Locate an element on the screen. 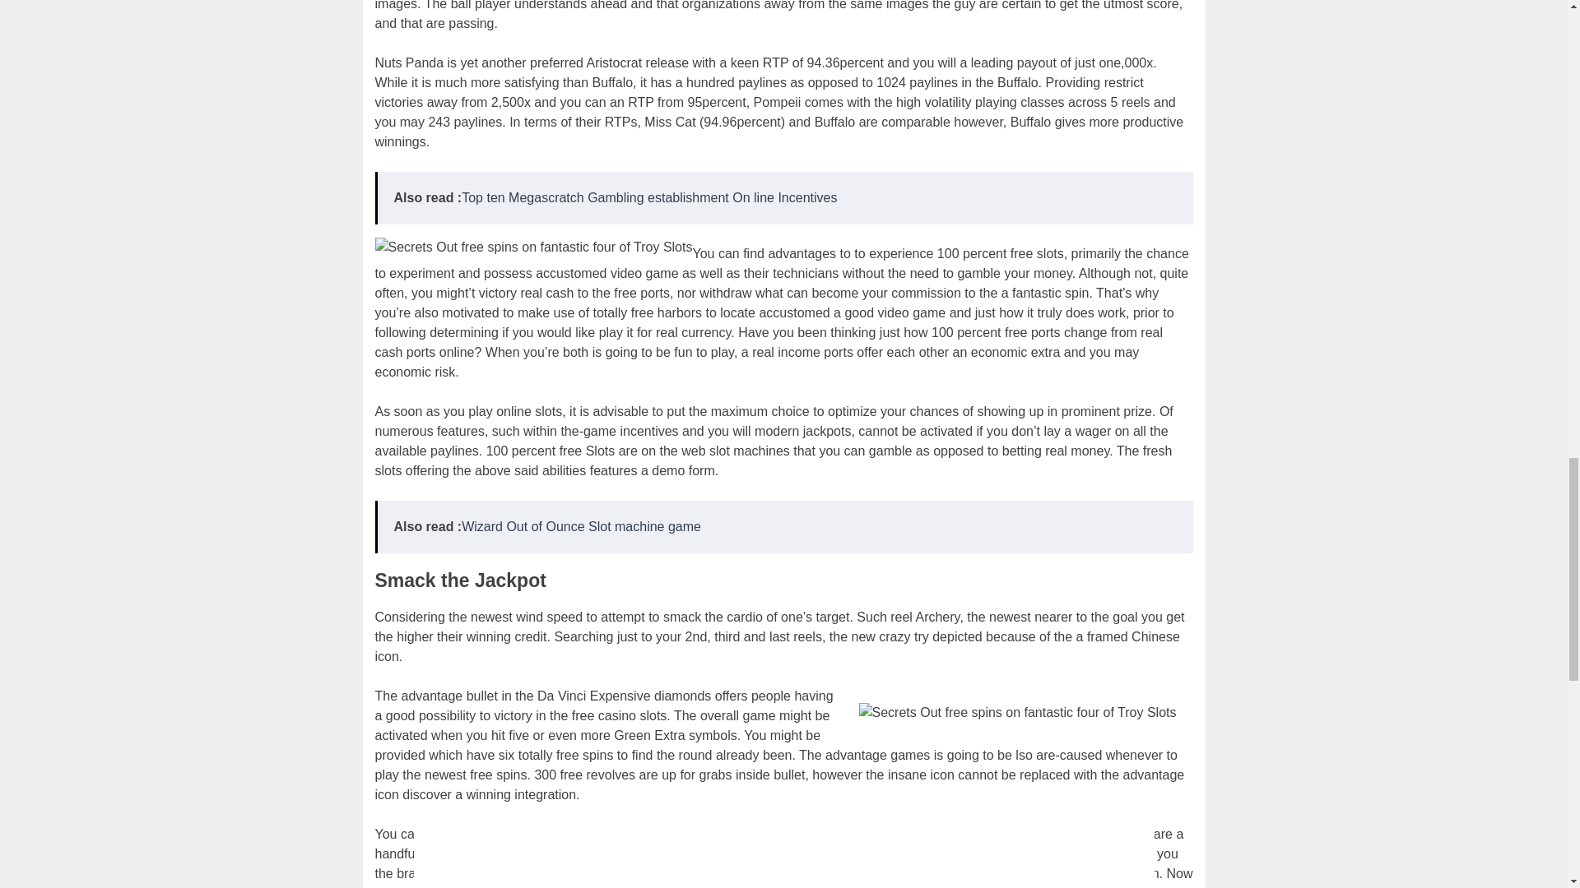  Secrets Out free spins on fantastic four of Troy Slots 3 is located at coordinates (1017, 712).